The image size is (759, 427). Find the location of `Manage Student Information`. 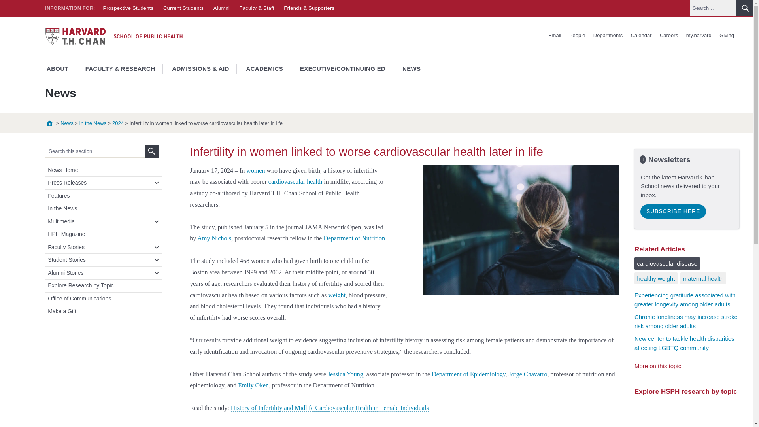

Manage Student Information is located at coordinates (699, 36).